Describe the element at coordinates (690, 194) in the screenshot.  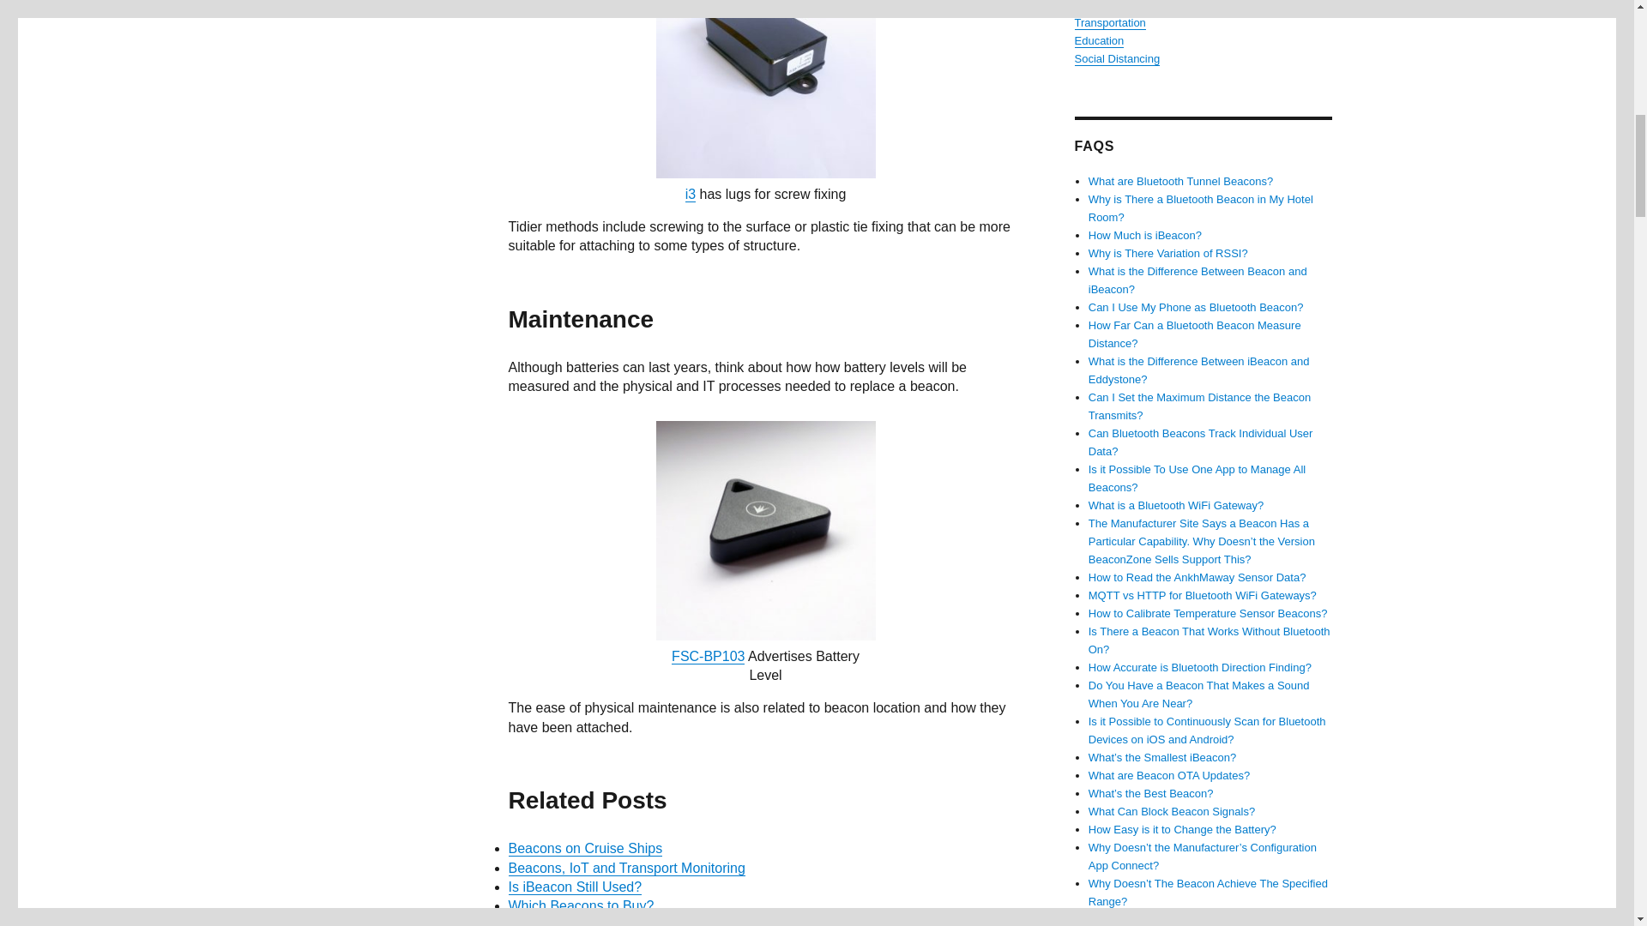
I see `i3` at that location.